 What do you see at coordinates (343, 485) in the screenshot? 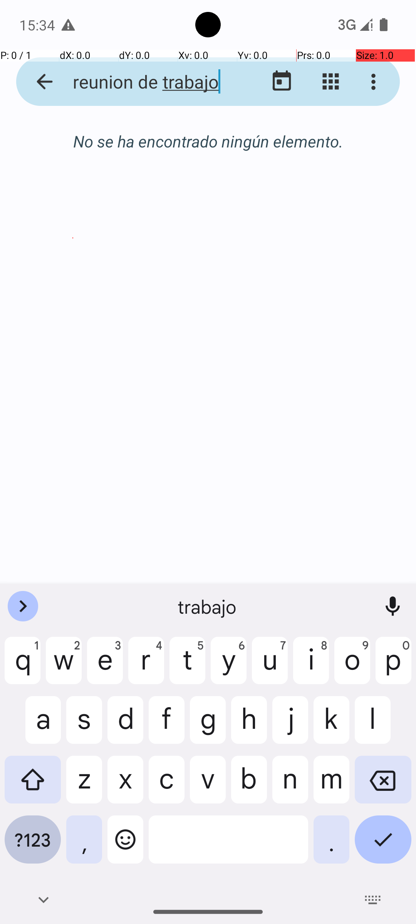
I see `DICIEMBRE` at bounding box center [343, 485].